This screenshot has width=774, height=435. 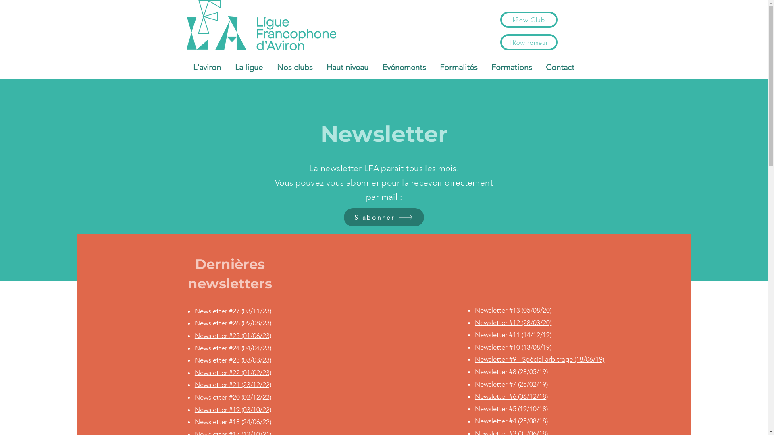 I want to click on Newsletter #4 (25/08/18), so click(x=511, y=421).